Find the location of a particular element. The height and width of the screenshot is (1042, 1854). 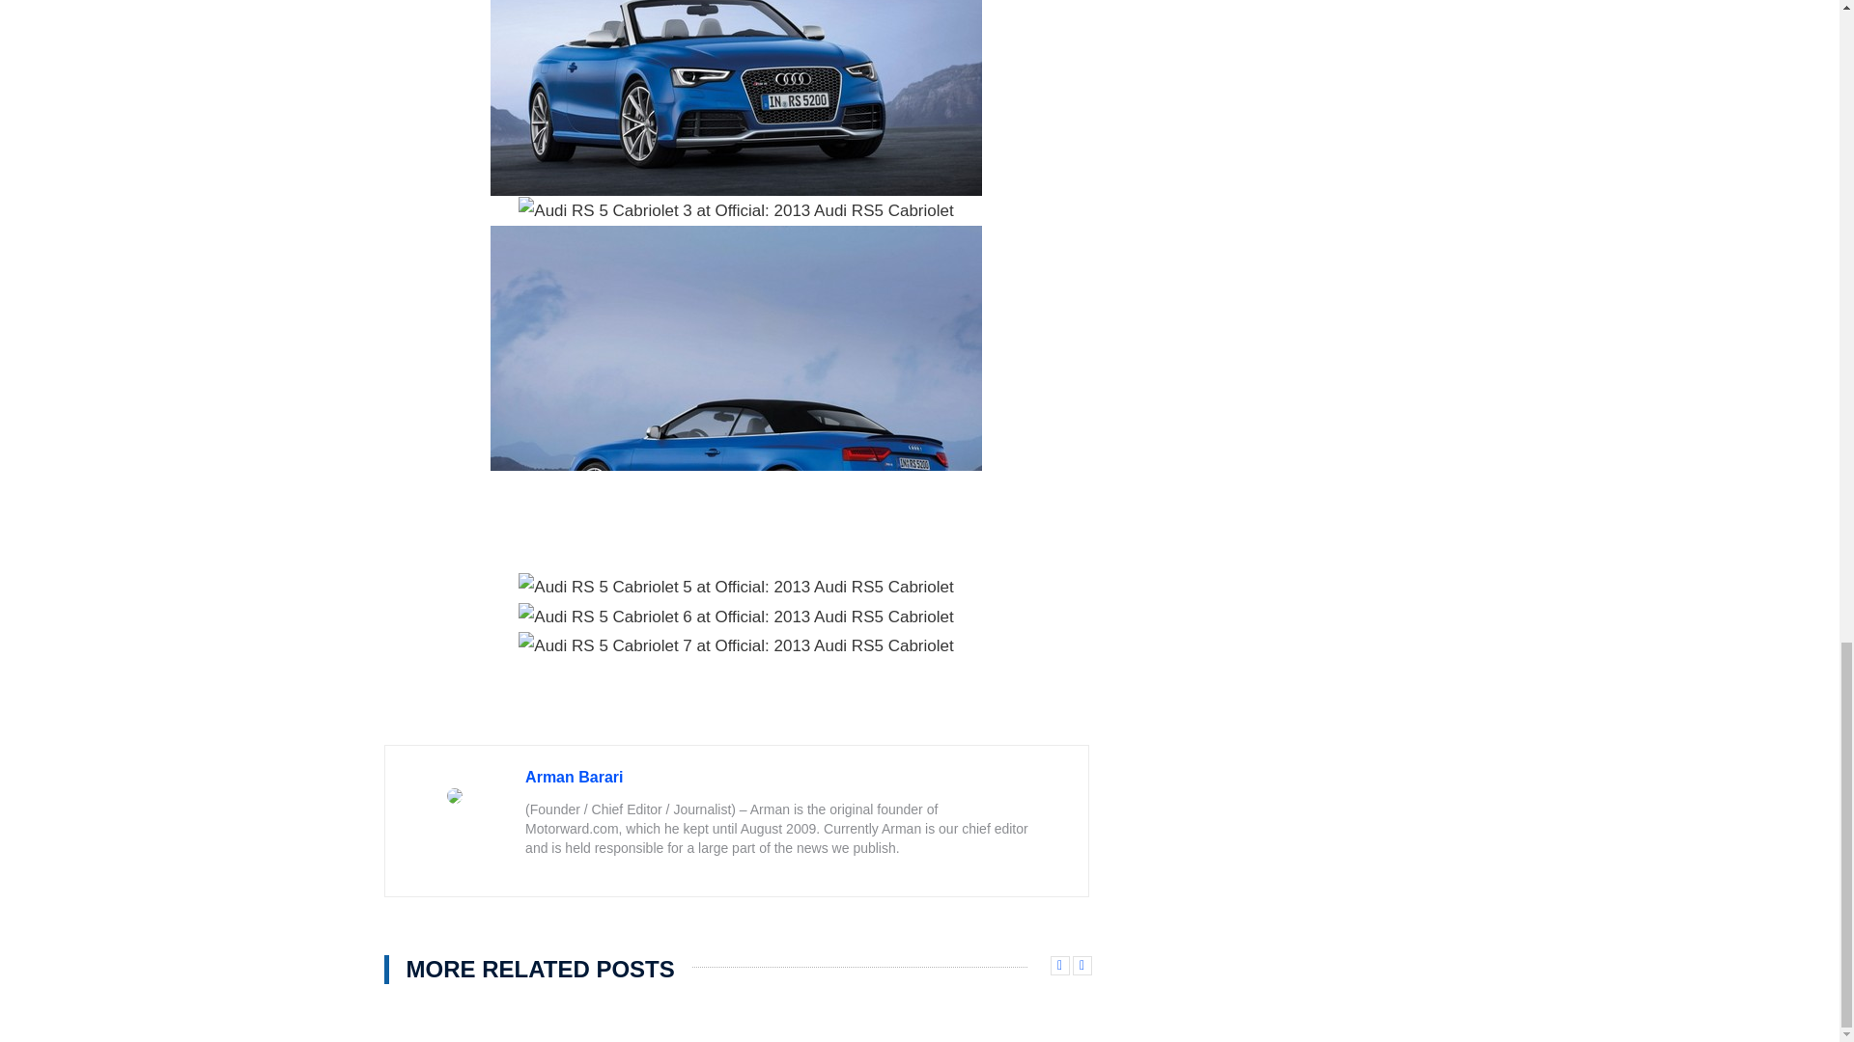

Posts by Arman Barari is located at coordinates (574, 778).